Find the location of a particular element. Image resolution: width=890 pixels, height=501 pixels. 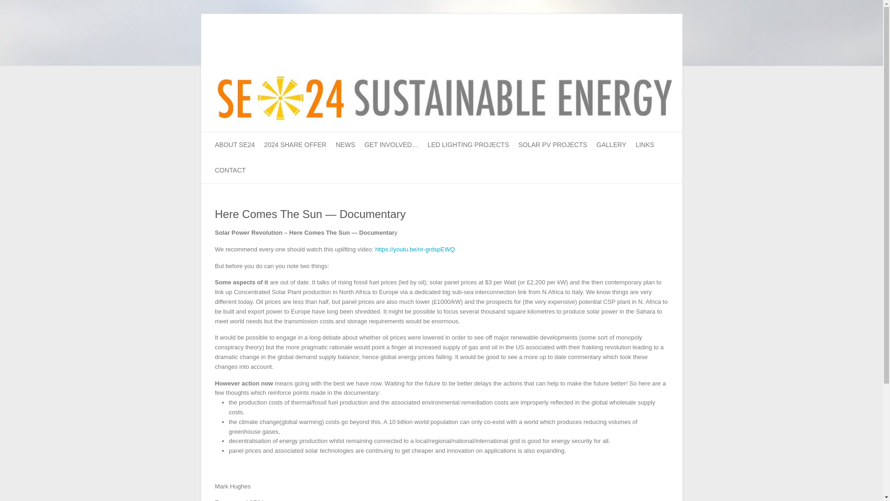

CONTACT is located at coordinates (231, 171).